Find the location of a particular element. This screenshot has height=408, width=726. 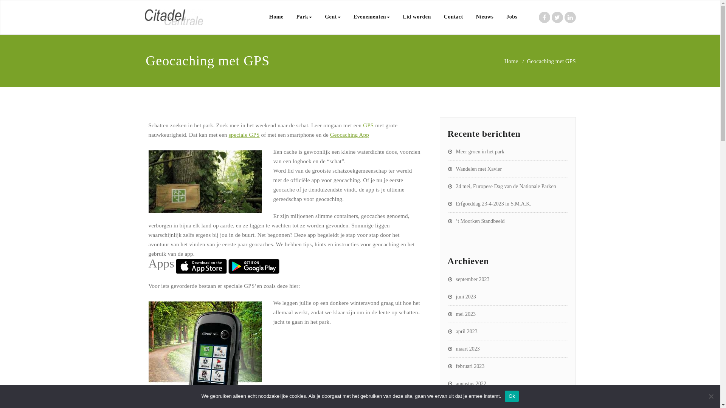

augustus 2022 is located at coordinates (467, 384).